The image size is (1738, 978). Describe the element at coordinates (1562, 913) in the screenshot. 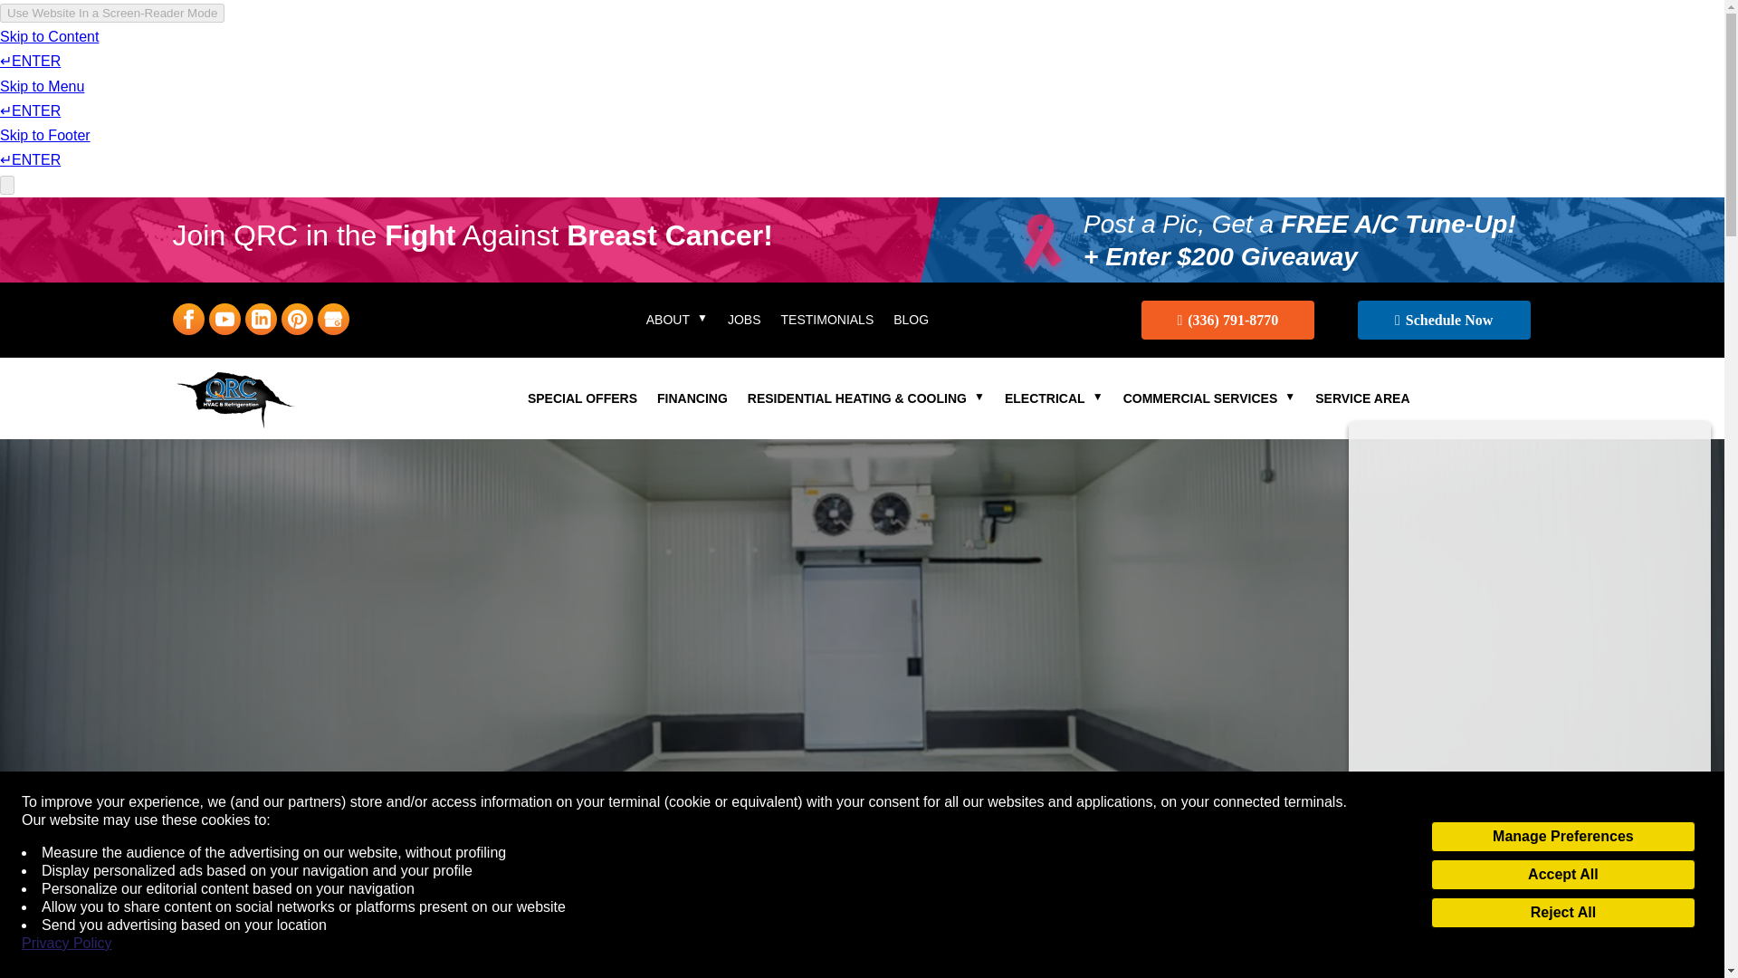

I see `Reject All` at that location.